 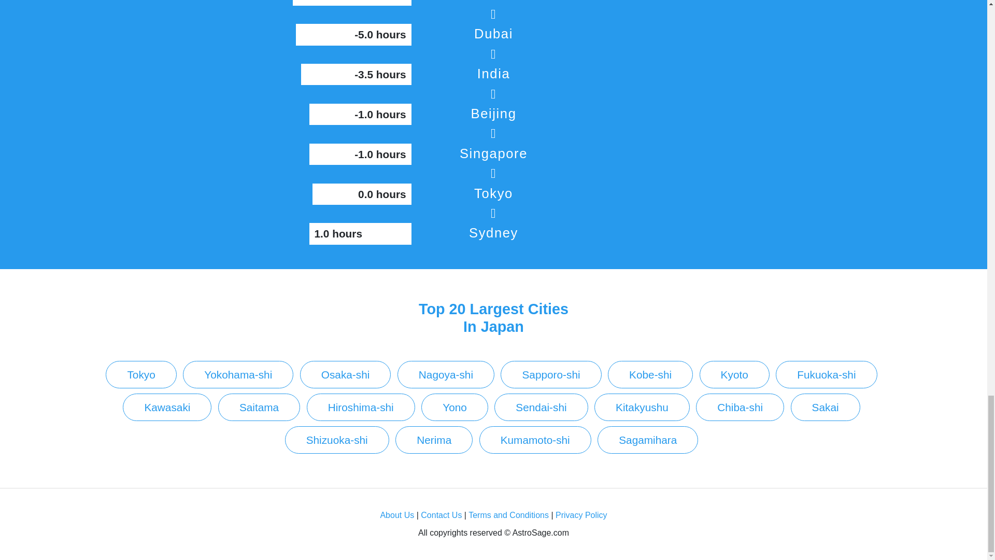 What do you see at coordinates (345, 374) in the screenshot?
I see `Osaka-shi` at bounding box center [345, 374].